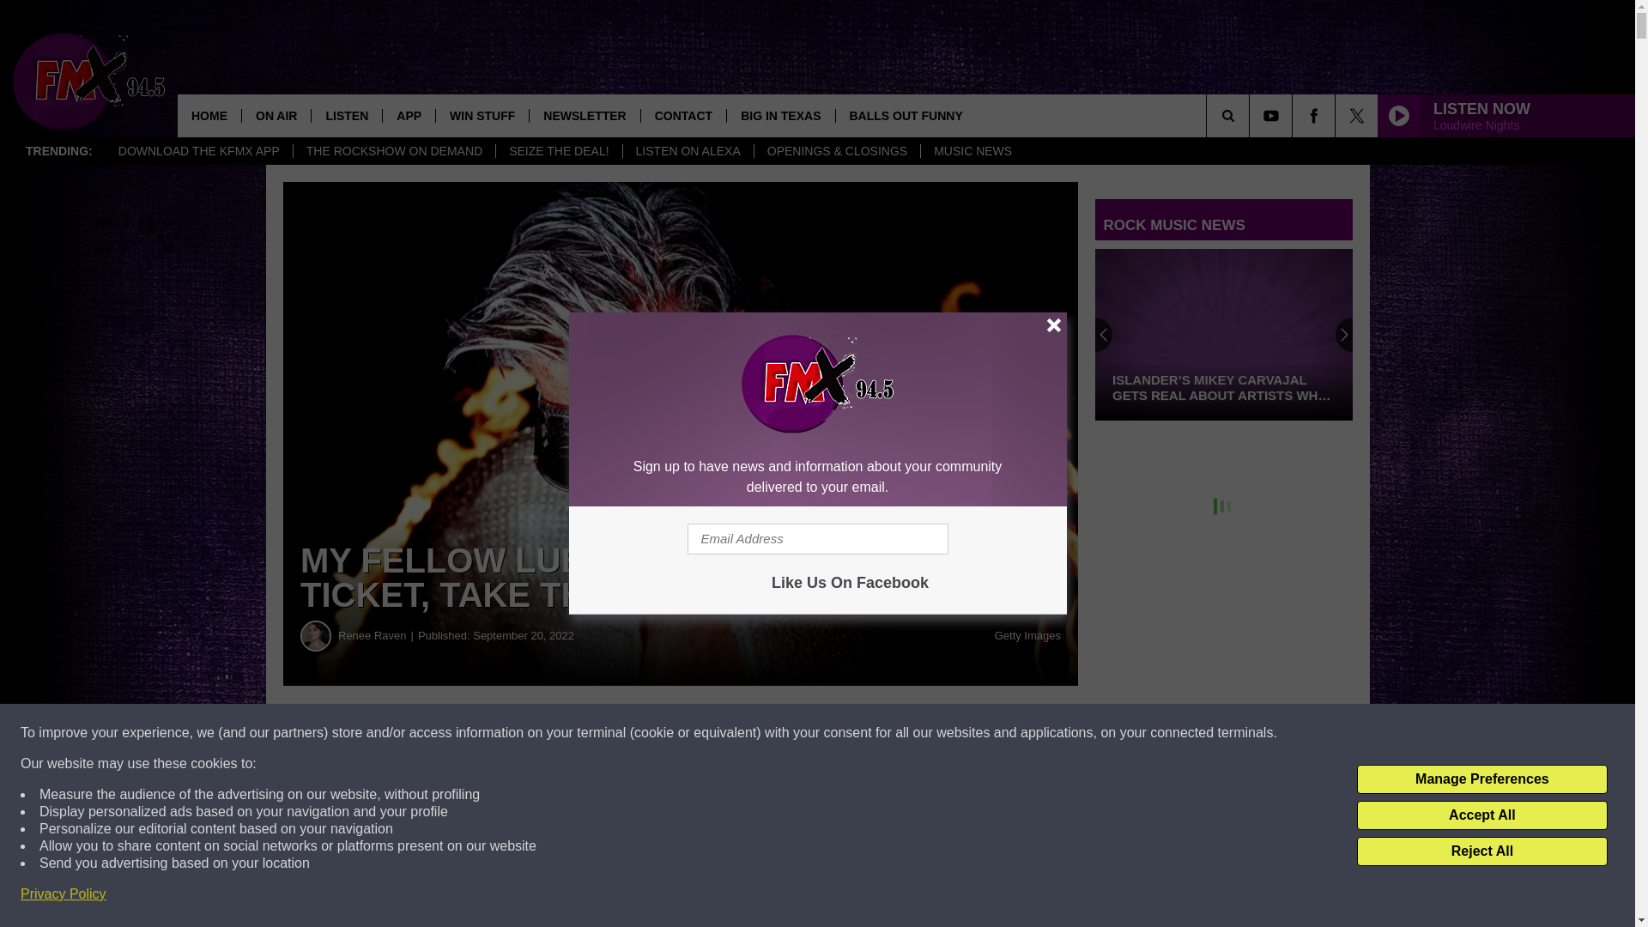  What do you see at coordinates (199, 151) in the screenshot?
I see `DOWNLOAD THE KFMX APP` at bounding box center [199, 151].